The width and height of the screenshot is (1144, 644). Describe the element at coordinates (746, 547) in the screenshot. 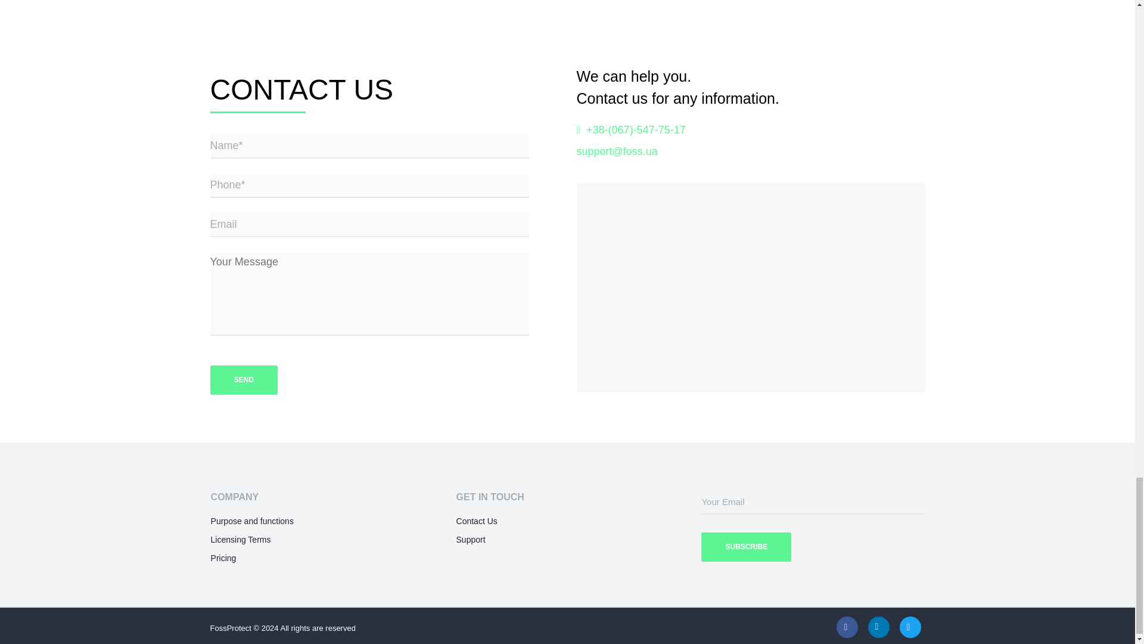

I see `Subscribe` at that location.